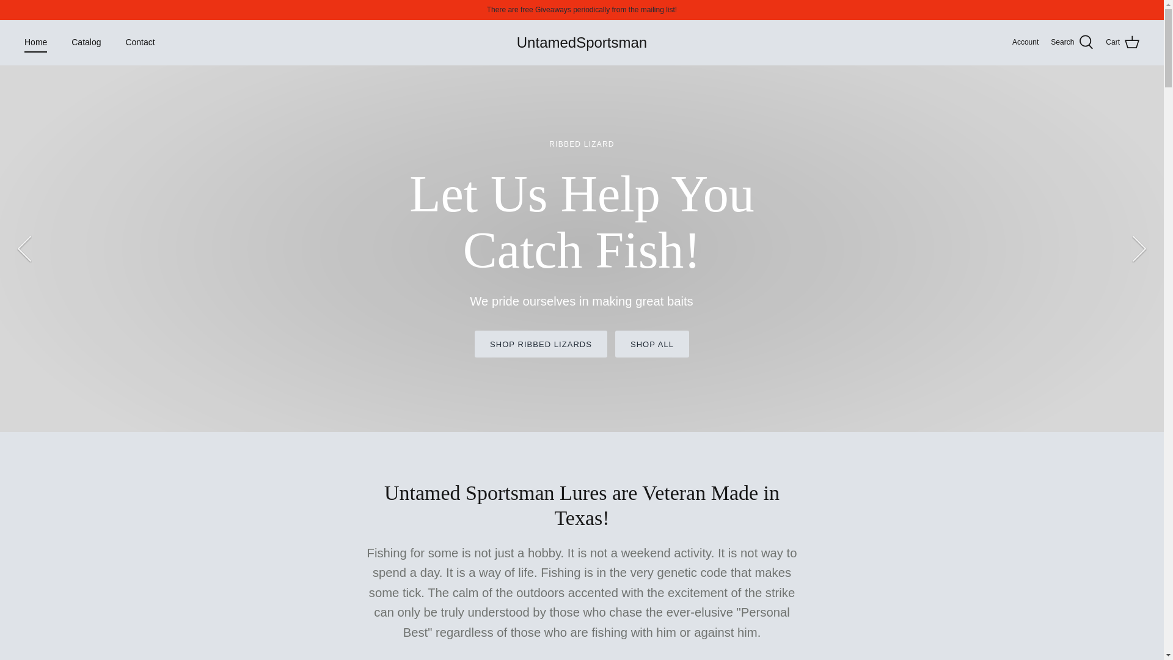 The height and width of the screenshot is (660, 1173). What do you see at coordinates (541, 344) in the screenshot?
I see `SHOP RIBBED LIZARDS` at bounding box center [541, 344].